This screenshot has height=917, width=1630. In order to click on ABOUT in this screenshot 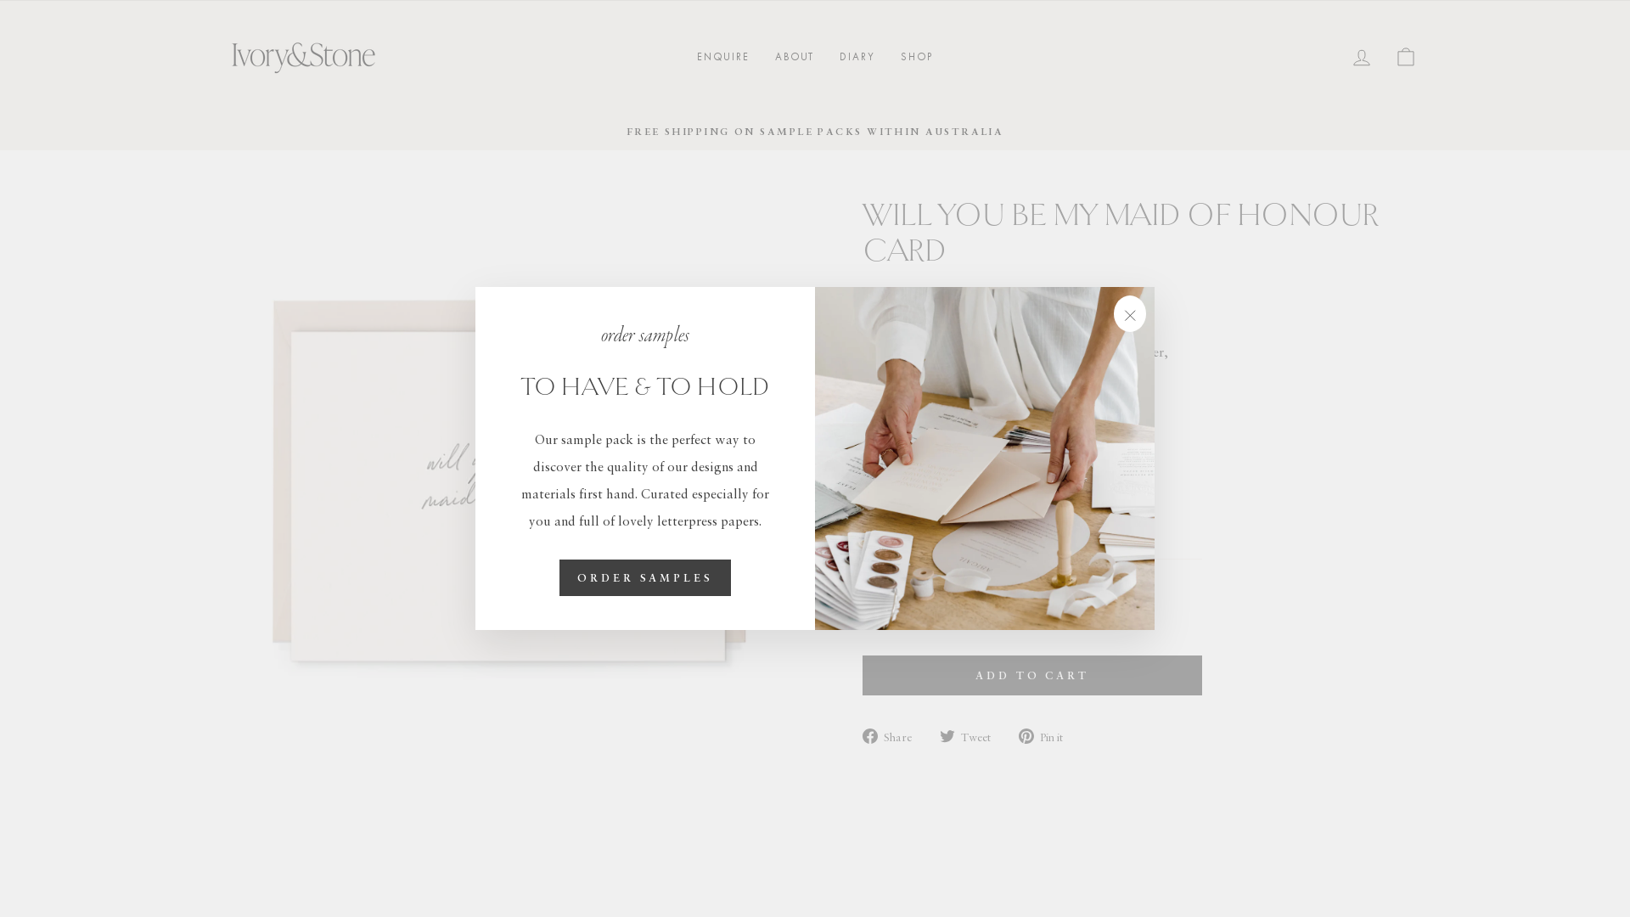, I will do `click(795, 56)`.